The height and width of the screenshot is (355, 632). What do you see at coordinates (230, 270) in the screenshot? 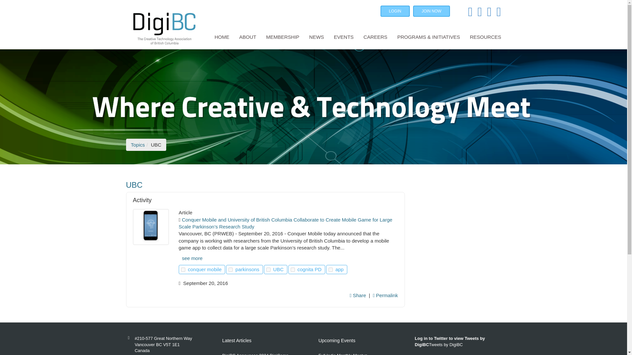
I see `Follow` at bounding box center [230, 270].